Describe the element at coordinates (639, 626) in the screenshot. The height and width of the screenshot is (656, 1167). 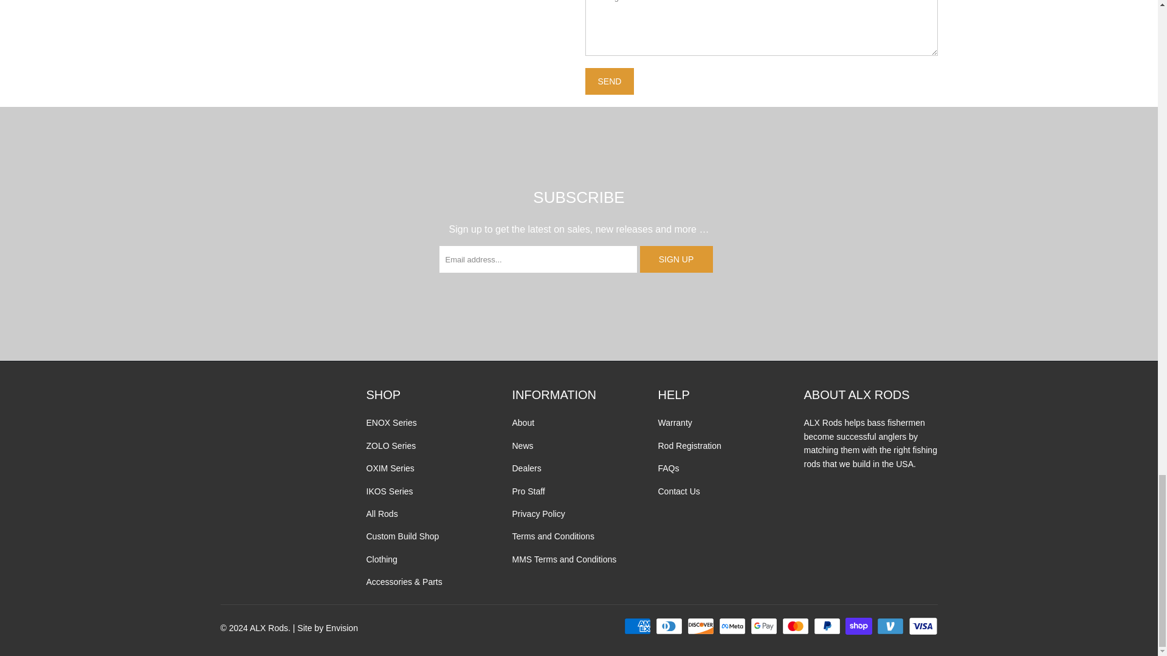
I see `American Express` at that location.